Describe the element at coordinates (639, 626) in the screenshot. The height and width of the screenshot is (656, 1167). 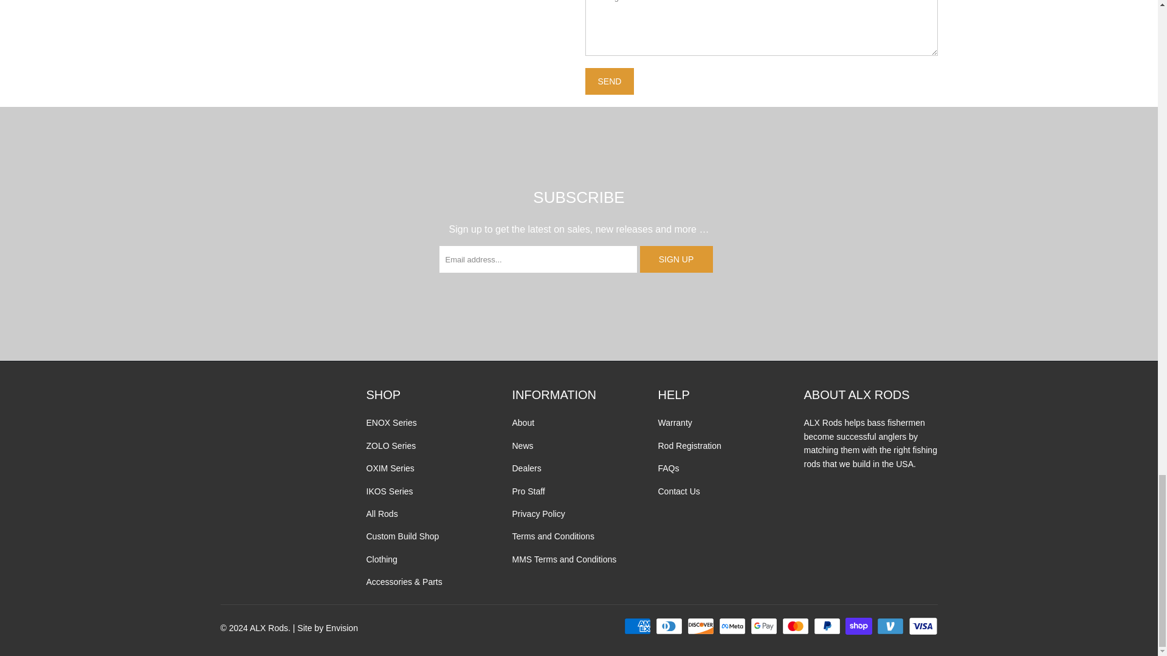
I see `American Express` at that location.